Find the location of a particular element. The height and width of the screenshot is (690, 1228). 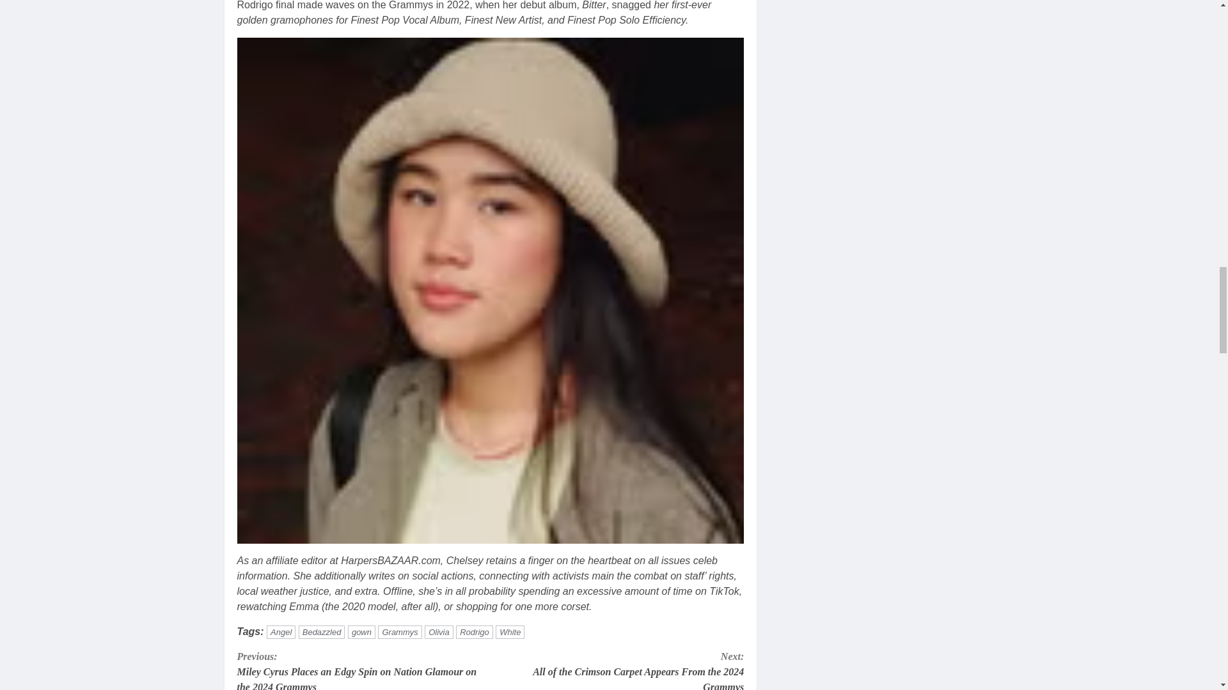

Grammys is located at coordinates (399, 632).